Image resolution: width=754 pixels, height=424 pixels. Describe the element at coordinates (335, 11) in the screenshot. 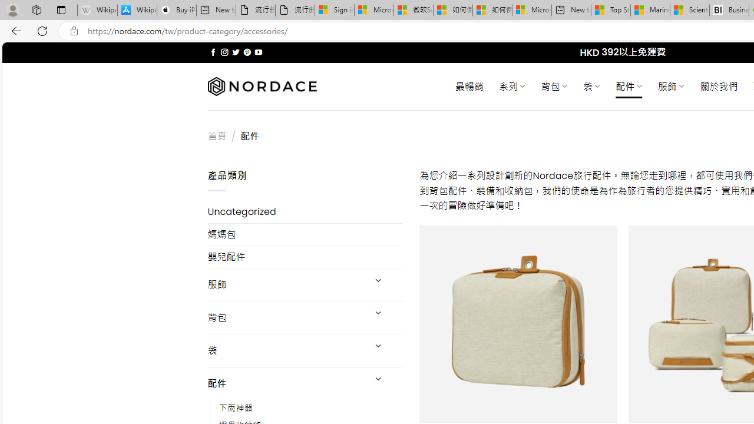

I see `Sign in to your Microsoft account` at that location.